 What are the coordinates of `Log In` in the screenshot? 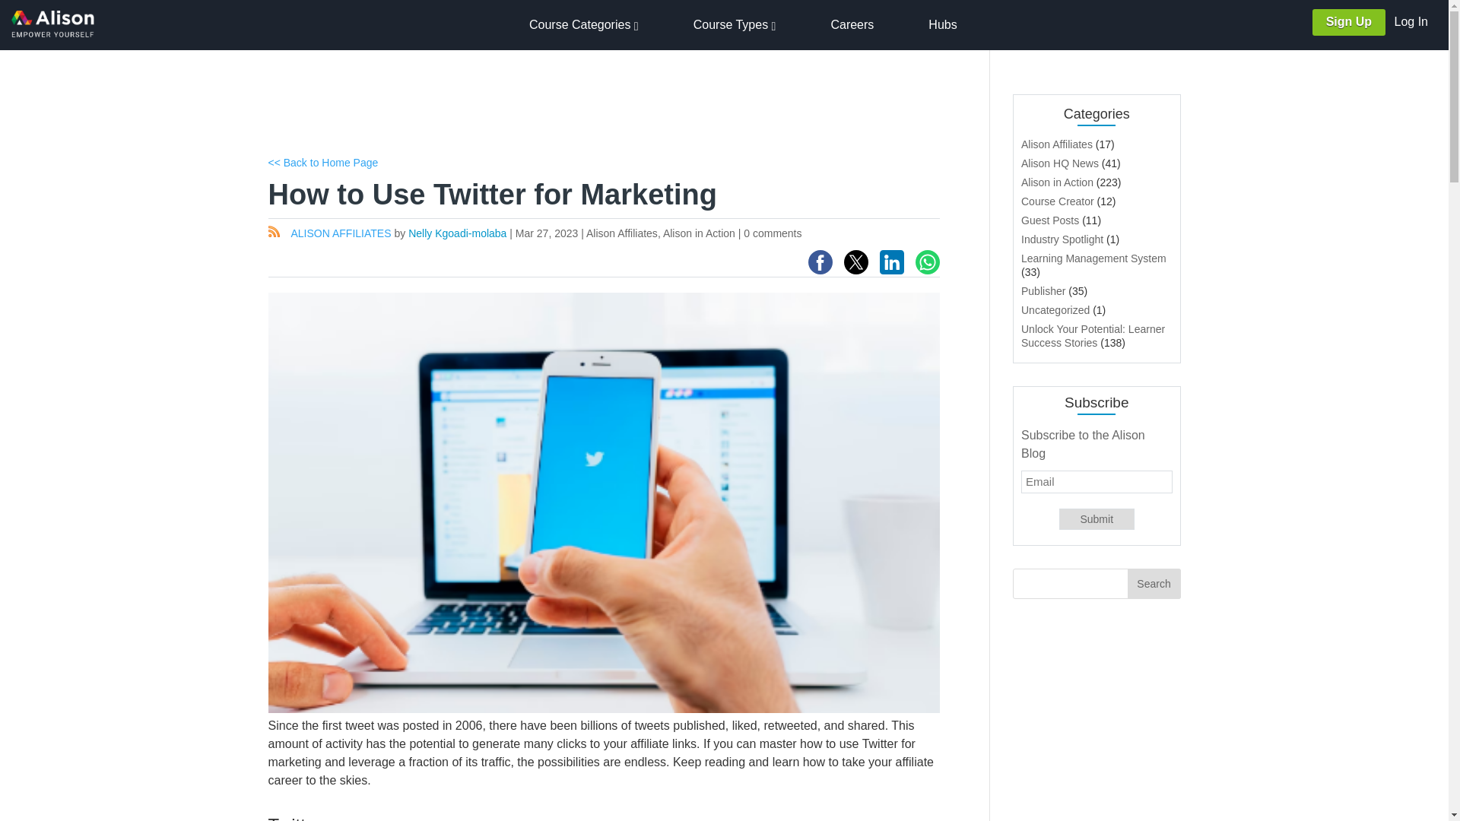 It's located at (1411, 21).